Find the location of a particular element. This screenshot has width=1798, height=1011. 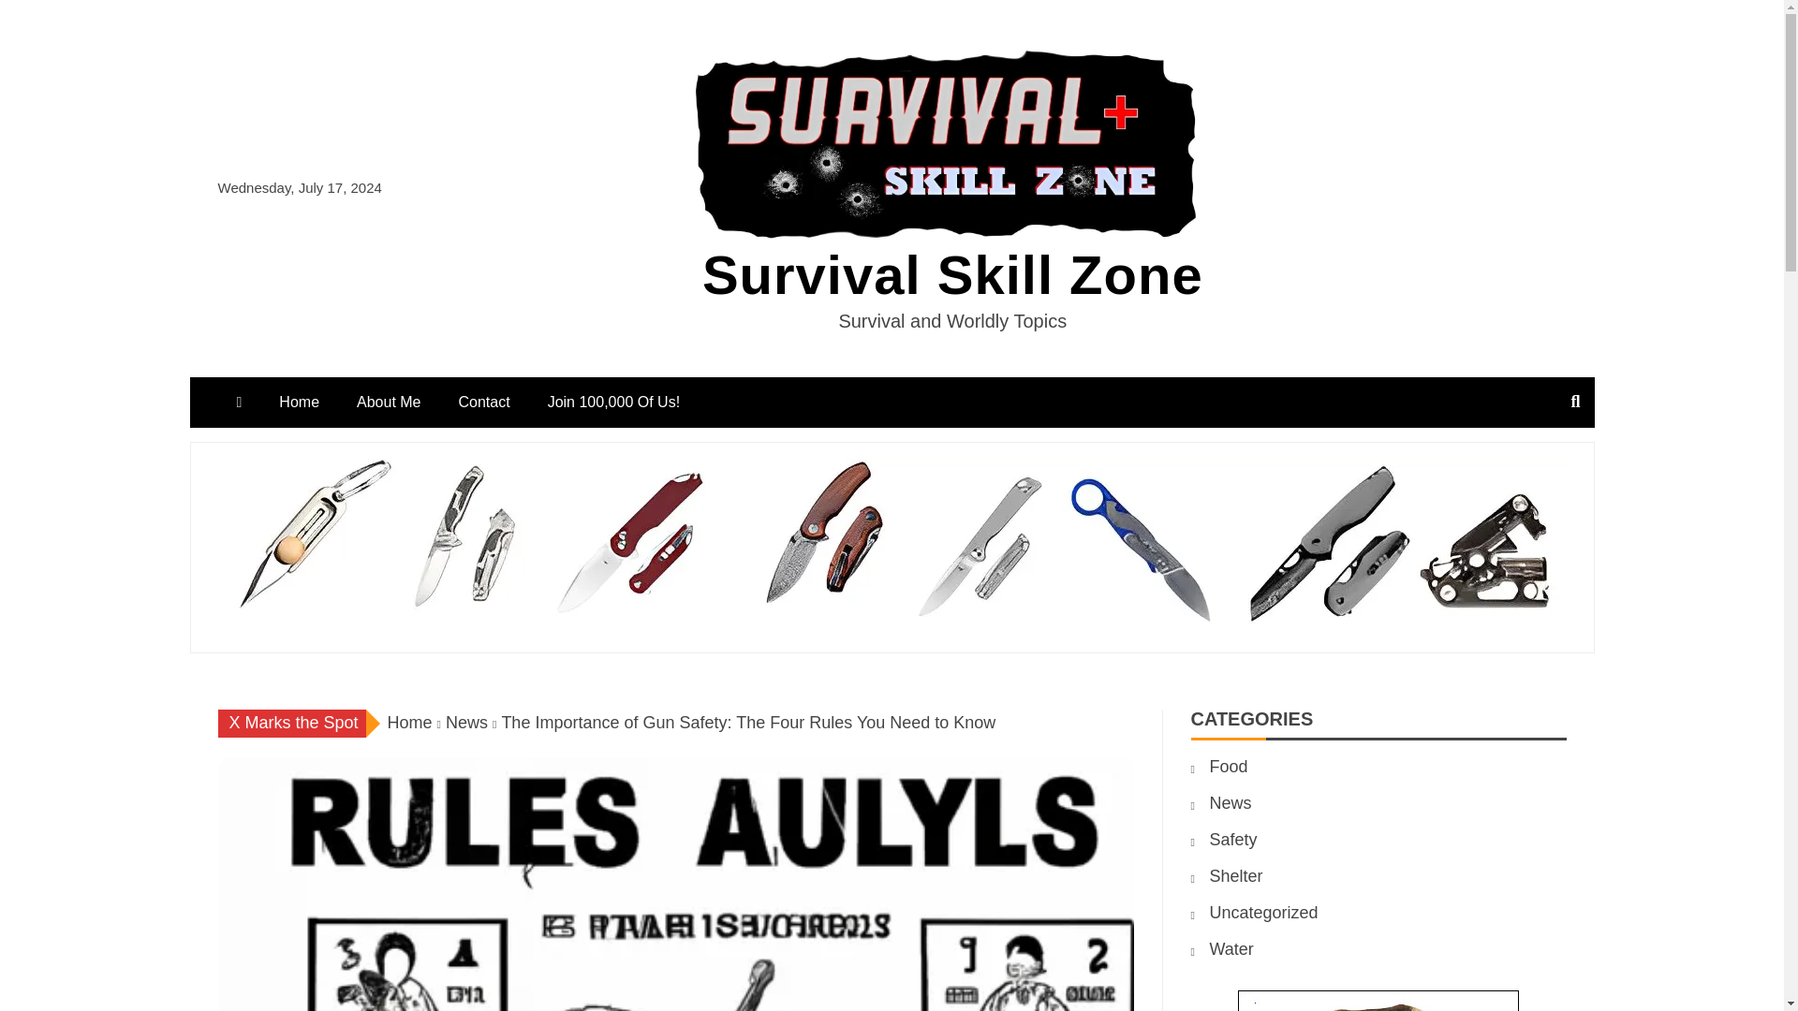

Join 100,000 Of Us! is located at coordinates (613, 402).